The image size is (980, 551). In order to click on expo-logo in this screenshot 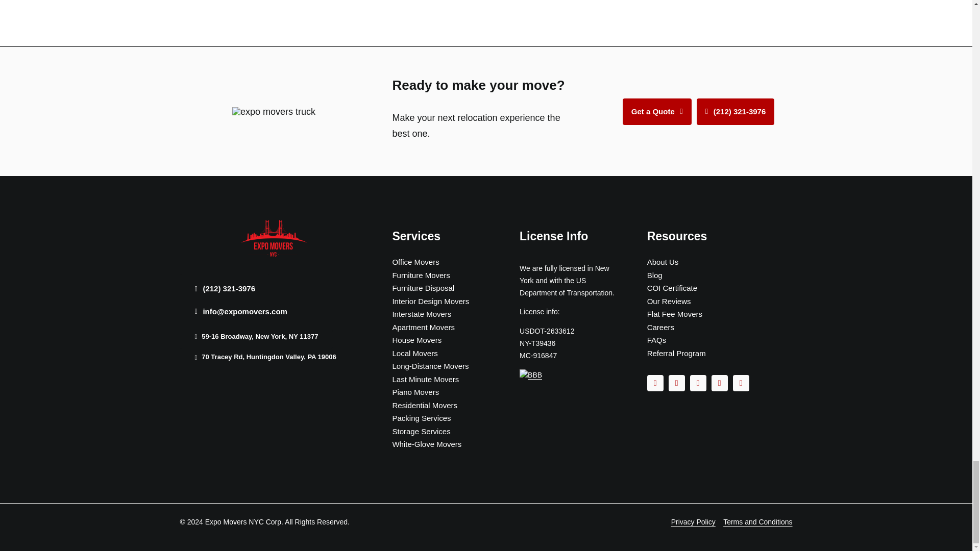, I will do `click(274, 238)`.